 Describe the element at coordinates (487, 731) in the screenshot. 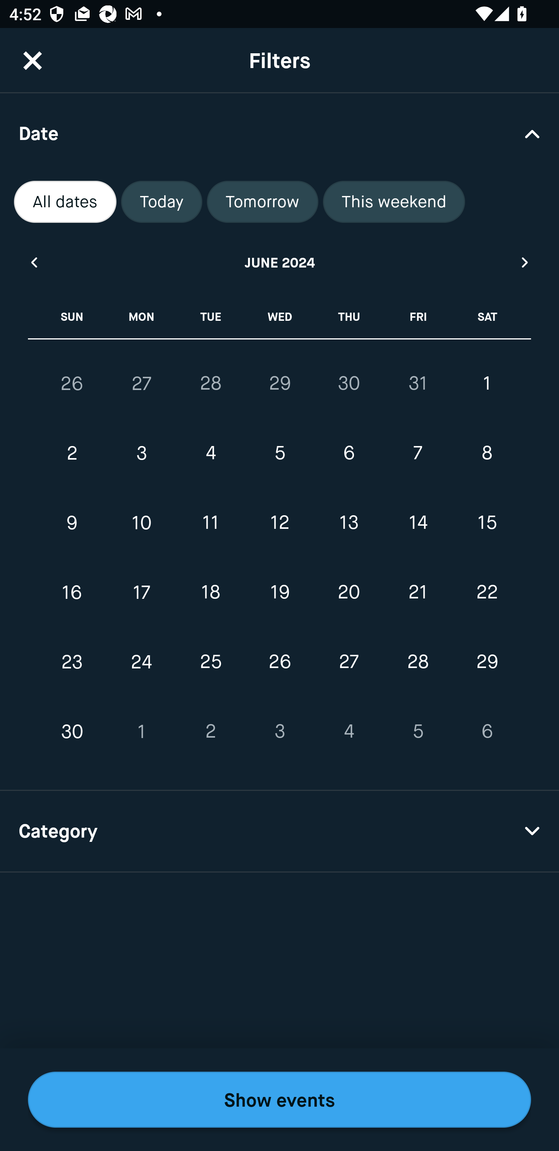

I see `6` at that location.